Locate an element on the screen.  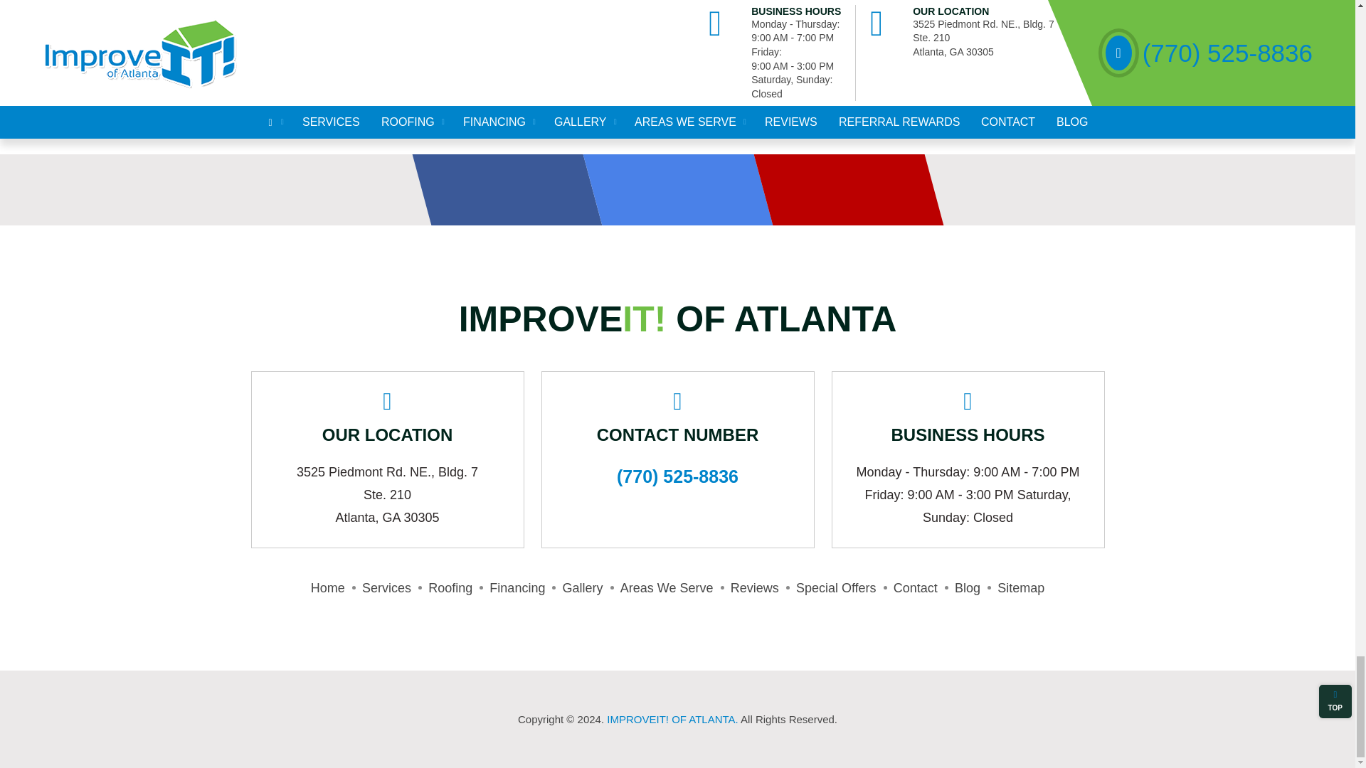
Visit Our Facebook Page is located at coordinates (497, 190).